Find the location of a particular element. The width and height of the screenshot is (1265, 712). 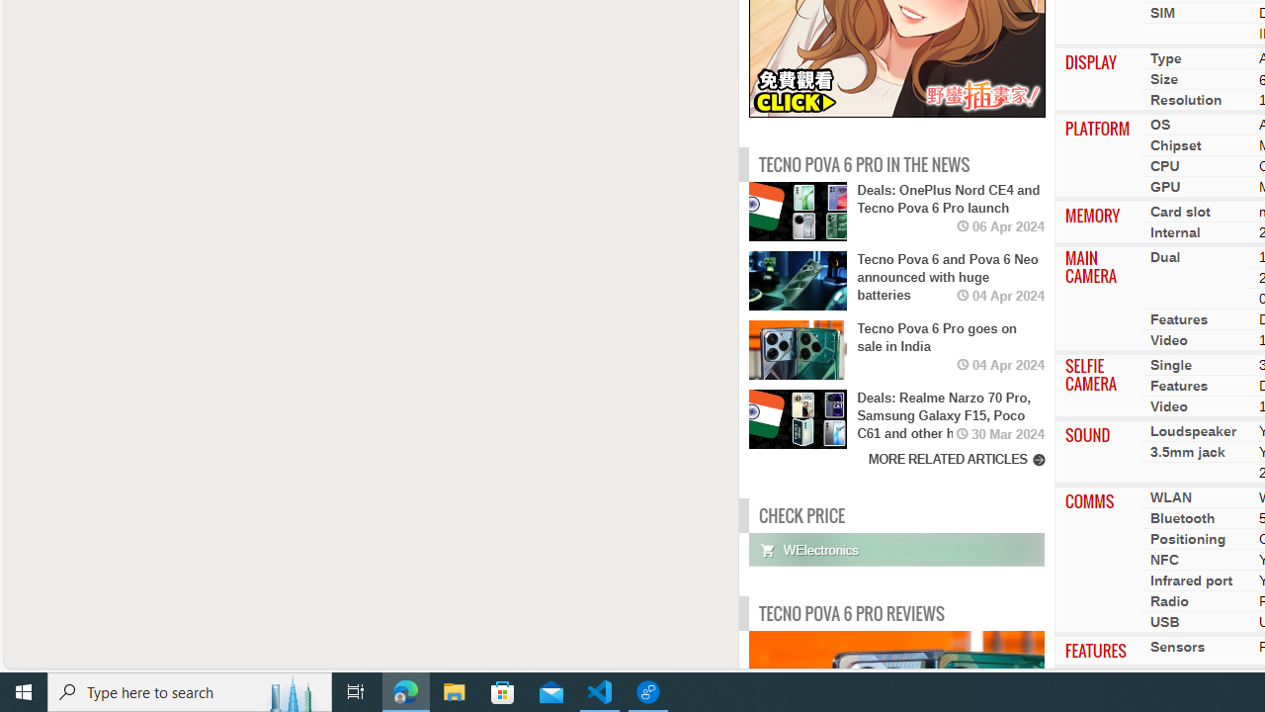

CPU is located at coordinates (1164, 166).